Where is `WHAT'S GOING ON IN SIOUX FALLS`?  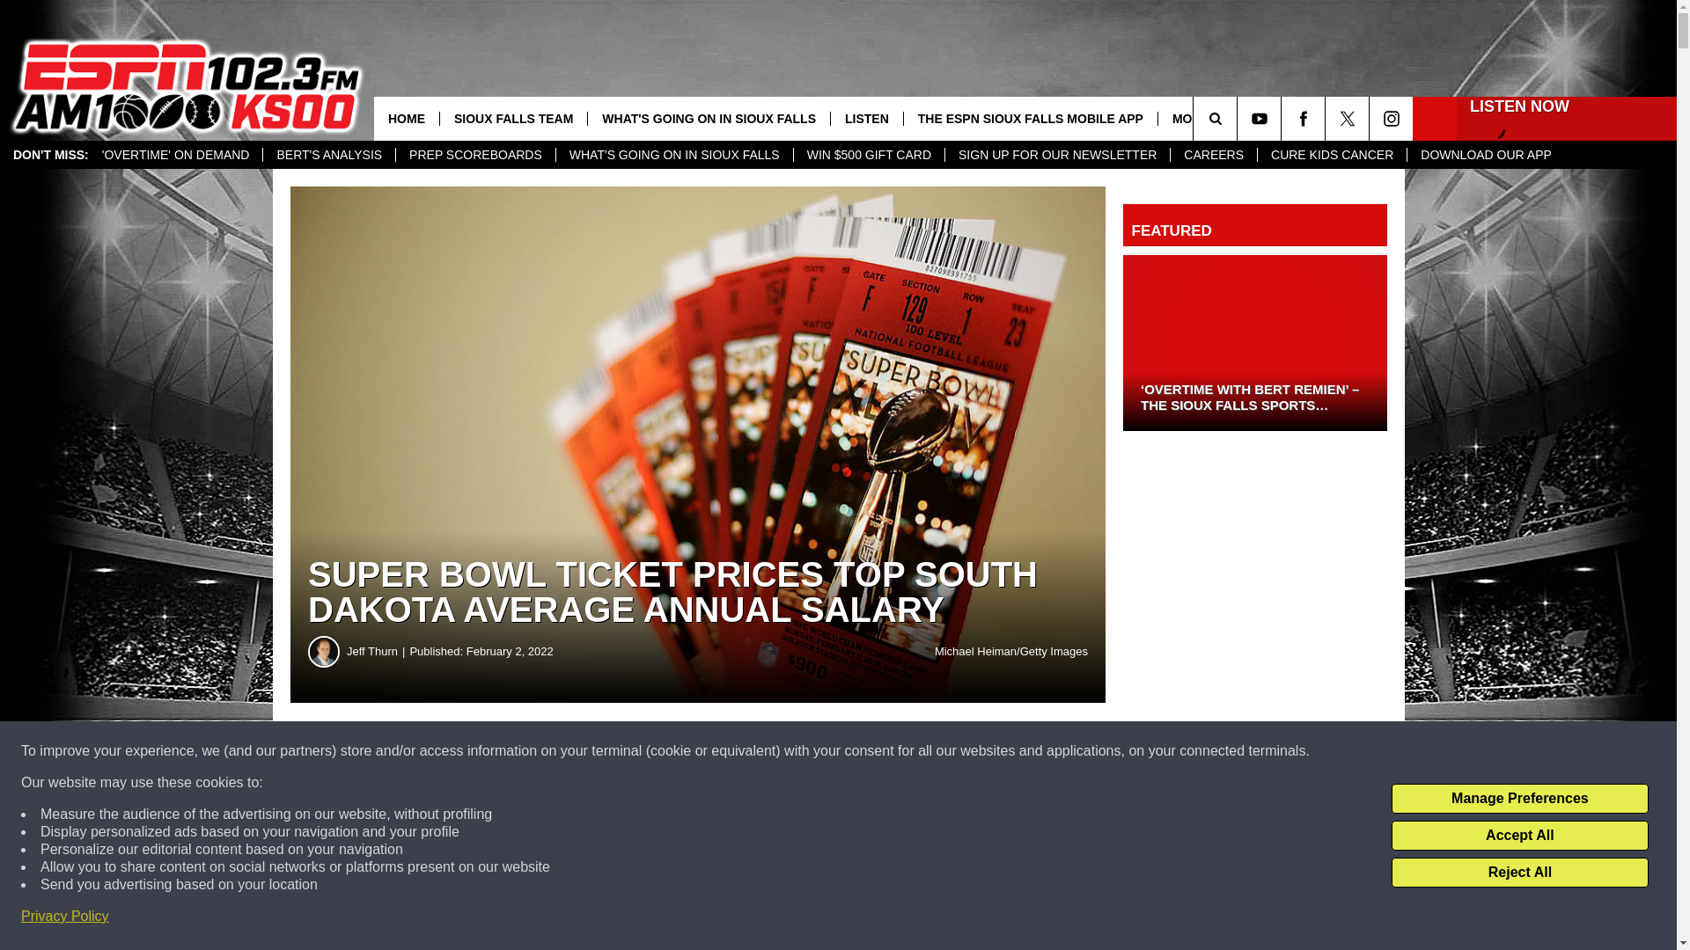
WHAT'S GOING ON IN SIOUX FALLS is located at coordinates (708, 118).